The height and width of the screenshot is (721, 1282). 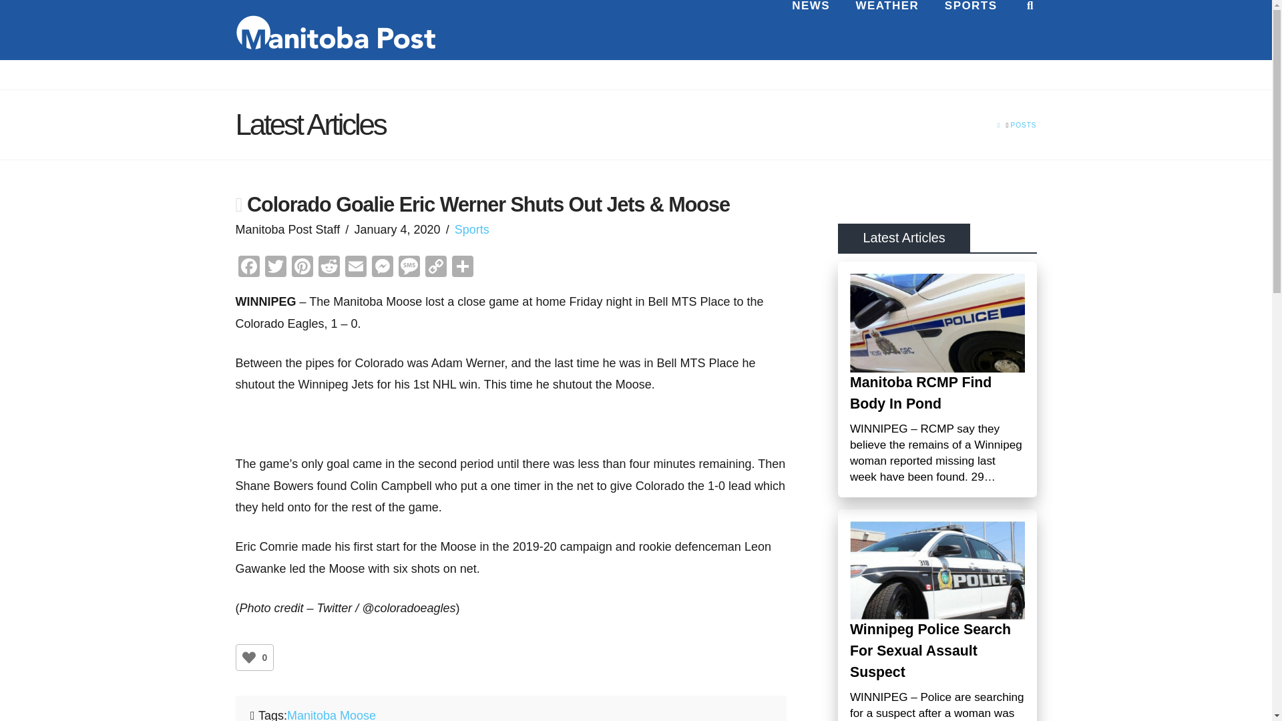 I want to click on Messenger, so click(x=382, y=268).